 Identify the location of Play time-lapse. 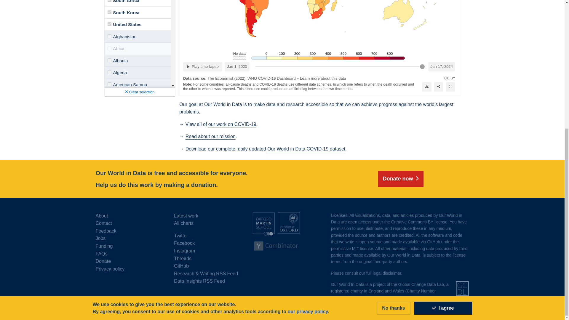
(203, 66).